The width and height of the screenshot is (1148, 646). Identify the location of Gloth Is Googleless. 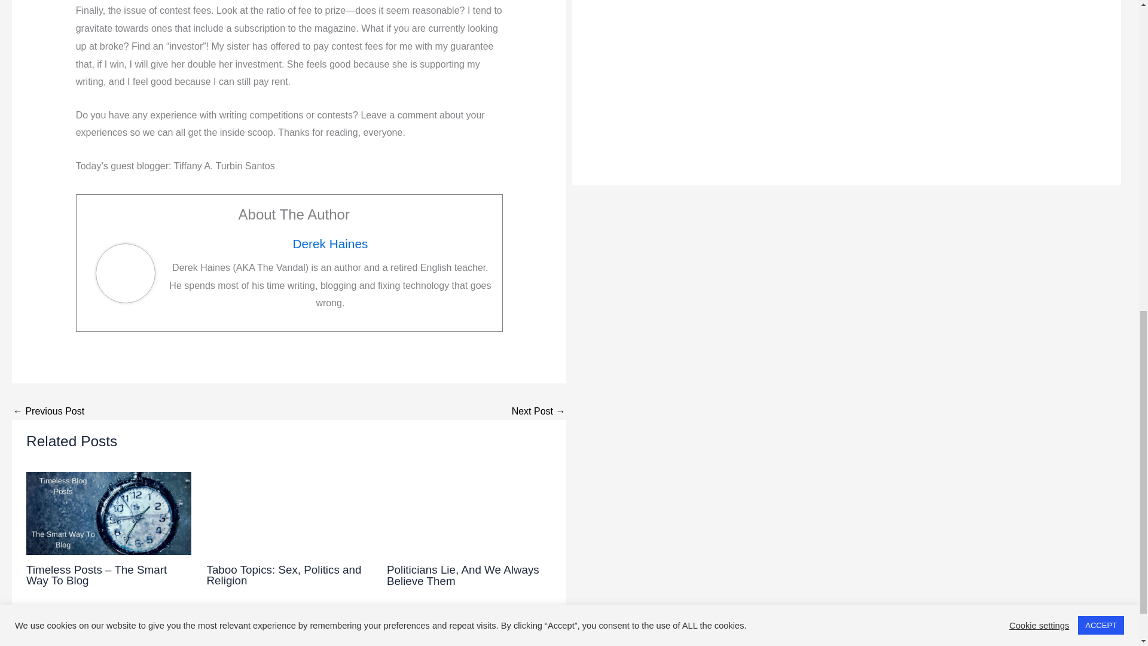
(48, 412).